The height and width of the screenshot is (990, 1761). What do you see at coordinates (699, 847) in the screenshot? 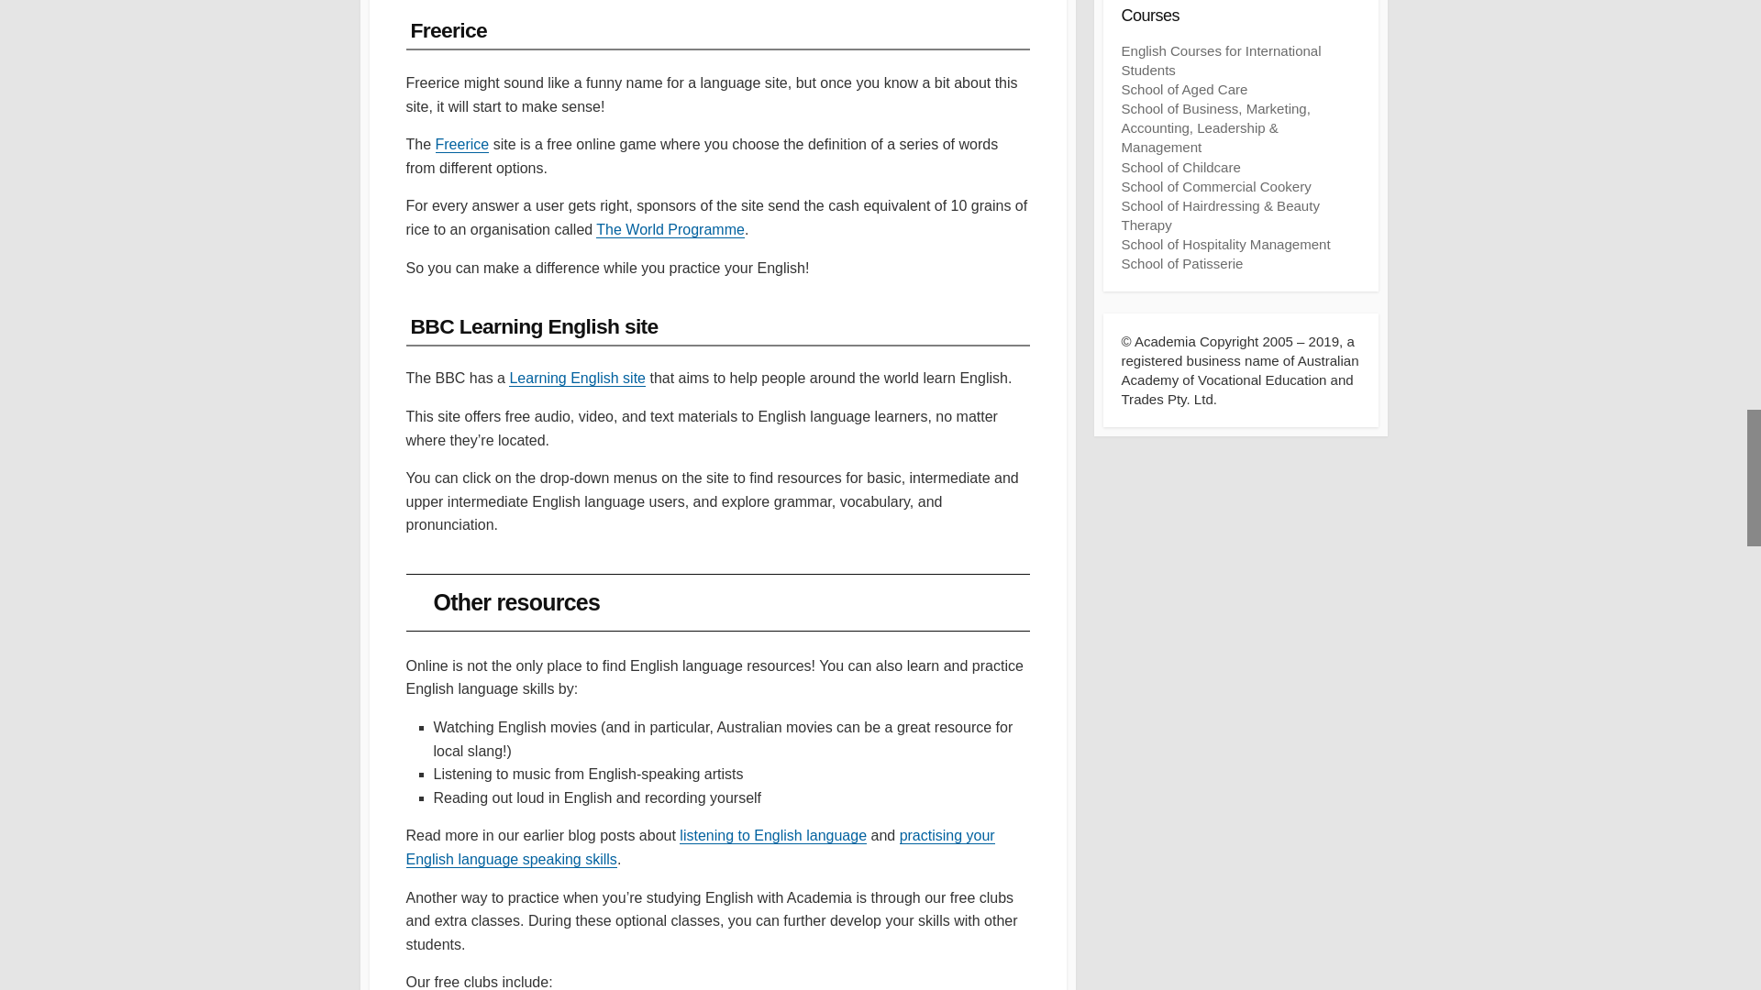
I see `practising your English language speaking skills` at bounding box center [699, 847].